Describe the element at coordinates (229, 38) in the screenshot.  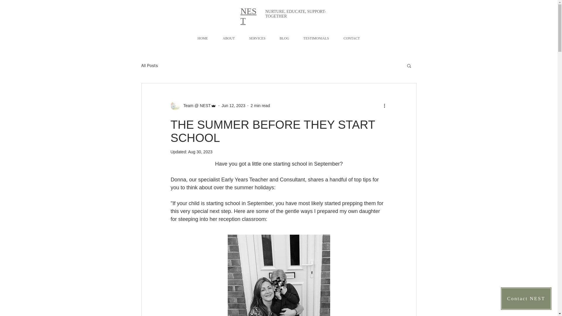
I see `ABOUT` at that location.